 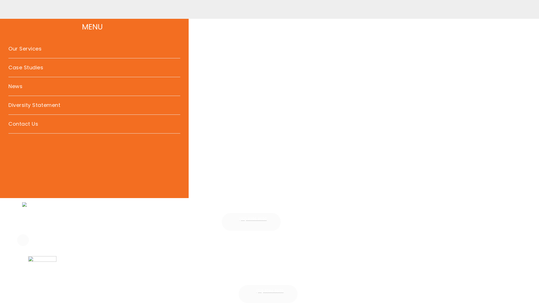 What do you see at coordinates (94, 124) in the screenshot?
I see `Contact Us` at bounding box center [94, 124].